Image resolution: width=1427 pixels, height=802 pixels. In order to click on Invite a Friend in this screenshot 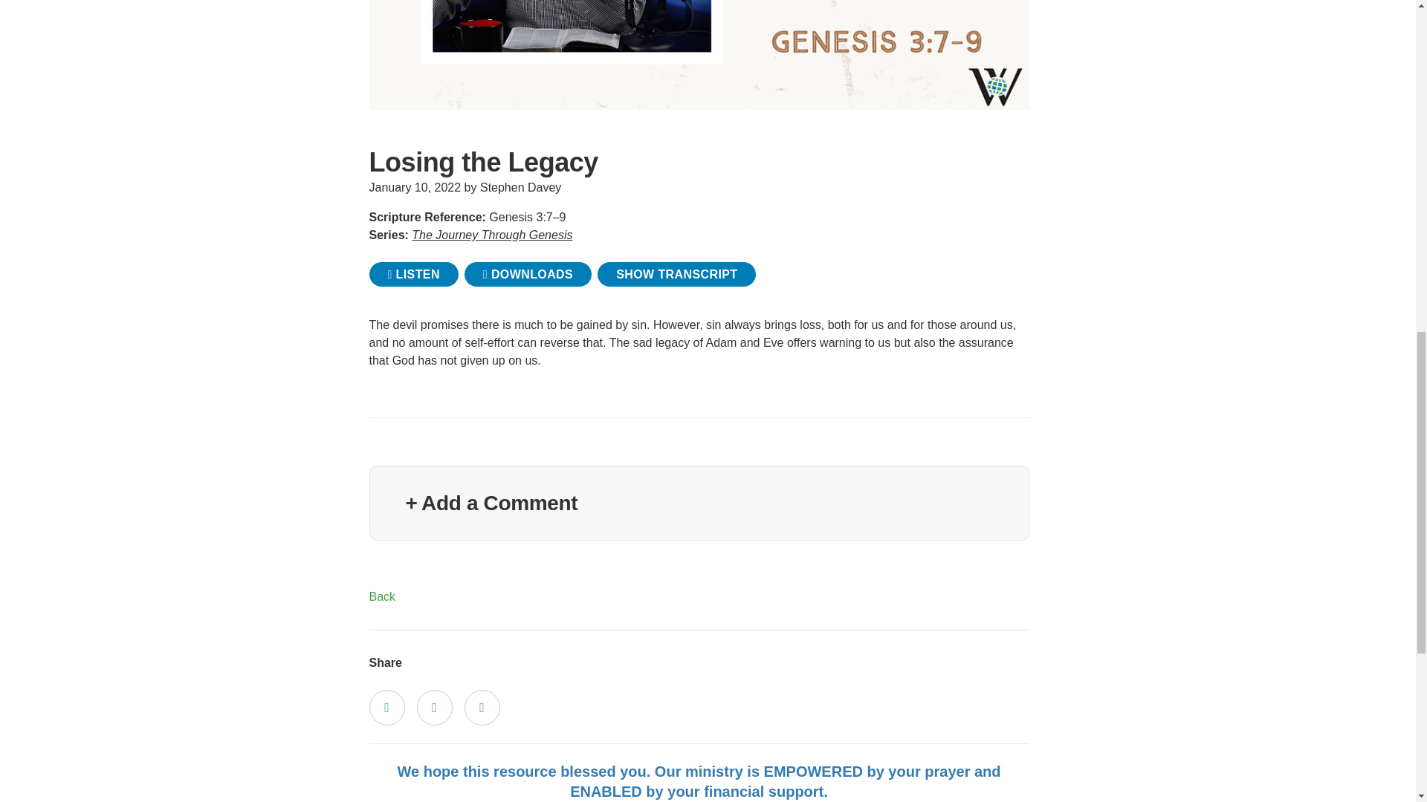, I will do `click(482, 707)`.